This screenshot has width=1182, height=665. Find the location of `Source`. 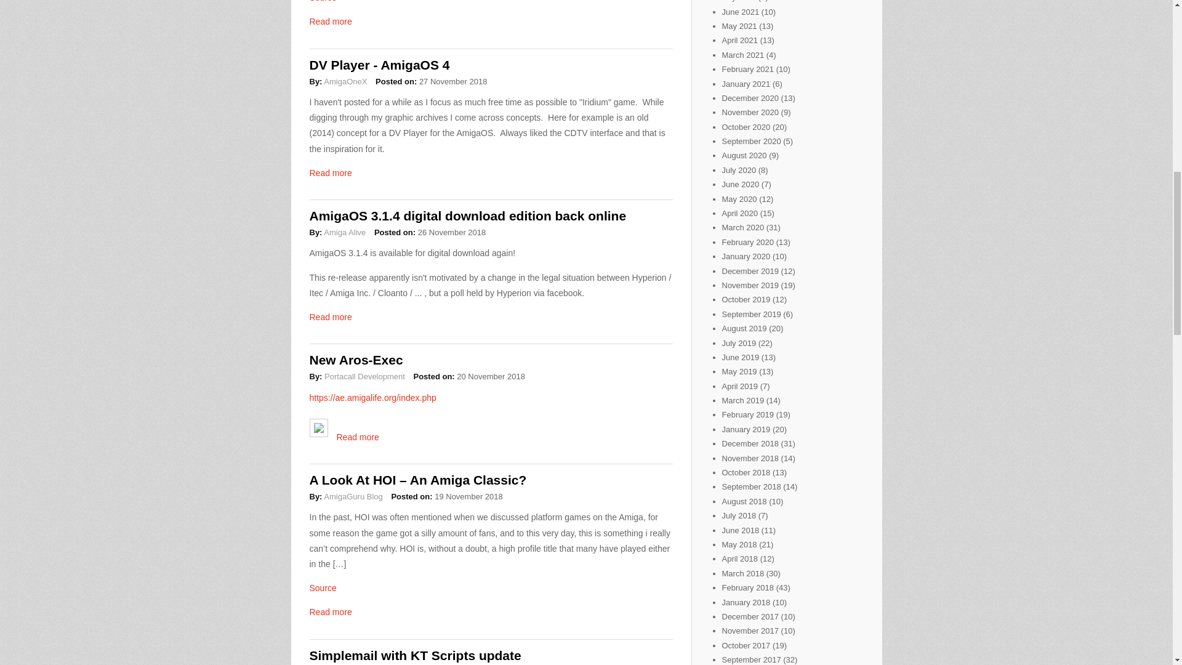

Source is located at coordinates (322, 588).